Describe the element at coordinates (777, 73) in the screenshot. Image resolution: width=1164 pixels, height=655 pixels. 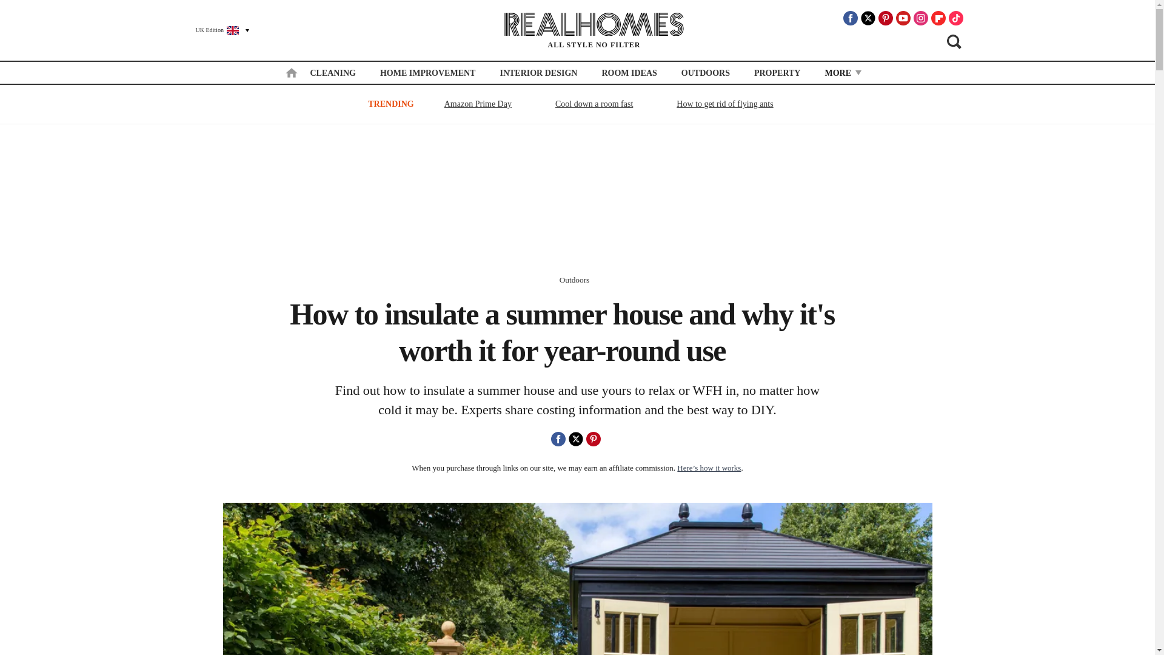
I see `PROPERTY` at that location.